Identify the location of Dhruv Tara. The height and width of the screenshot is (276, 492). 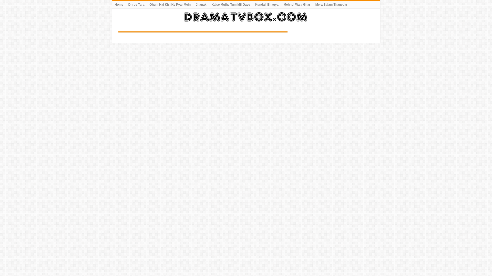
(136, 5).